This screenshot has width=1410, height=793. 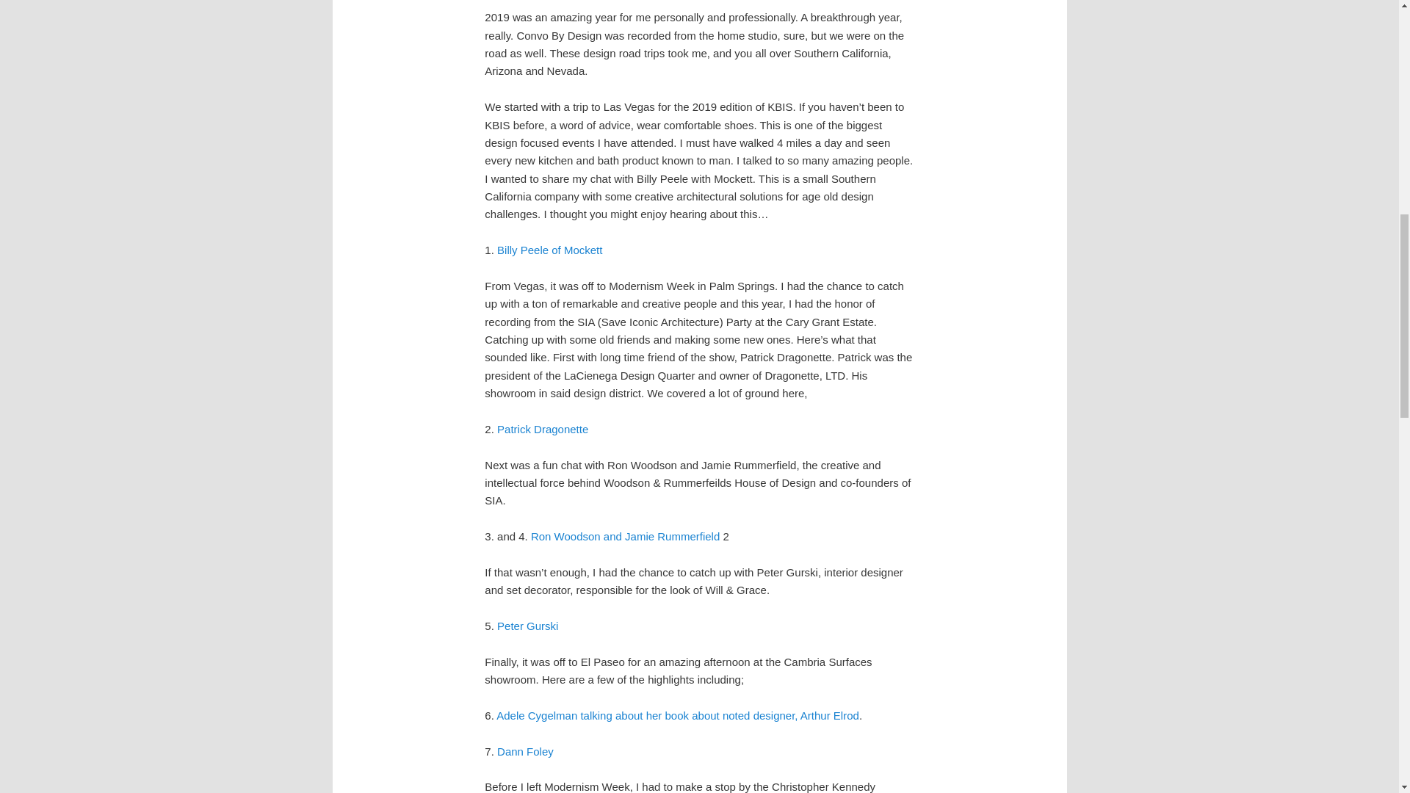 What do you see at coordinates (527, 626) in the screenshot?
I see `Peter Gurski` at bounding box center [527, 626].